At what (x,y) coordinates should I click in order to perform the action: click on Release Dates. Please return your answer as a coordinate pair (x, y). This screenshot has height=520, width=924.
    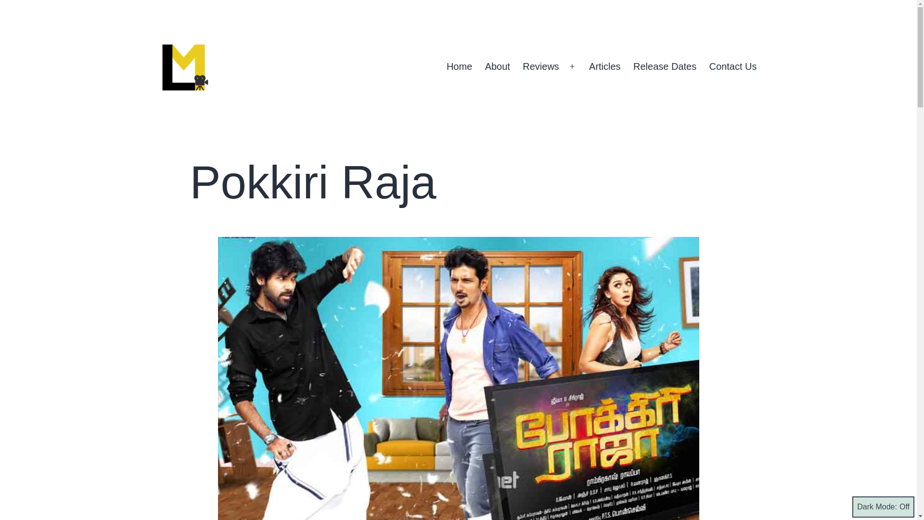
    Looking at the image, I should click on (665, 67).